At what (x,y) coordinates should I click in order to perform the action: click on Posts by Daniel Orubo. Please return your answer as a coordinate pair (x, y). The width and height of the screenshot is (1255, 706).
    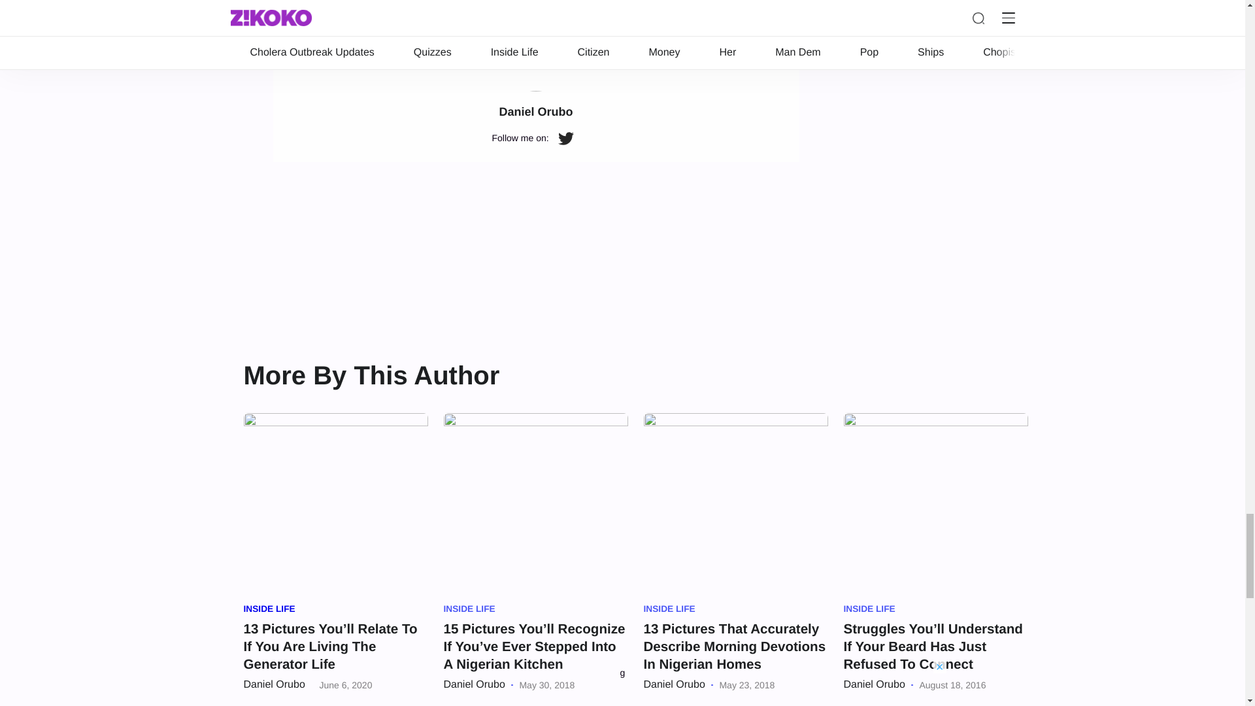
    Looking at the image, I should click on (274, 684).